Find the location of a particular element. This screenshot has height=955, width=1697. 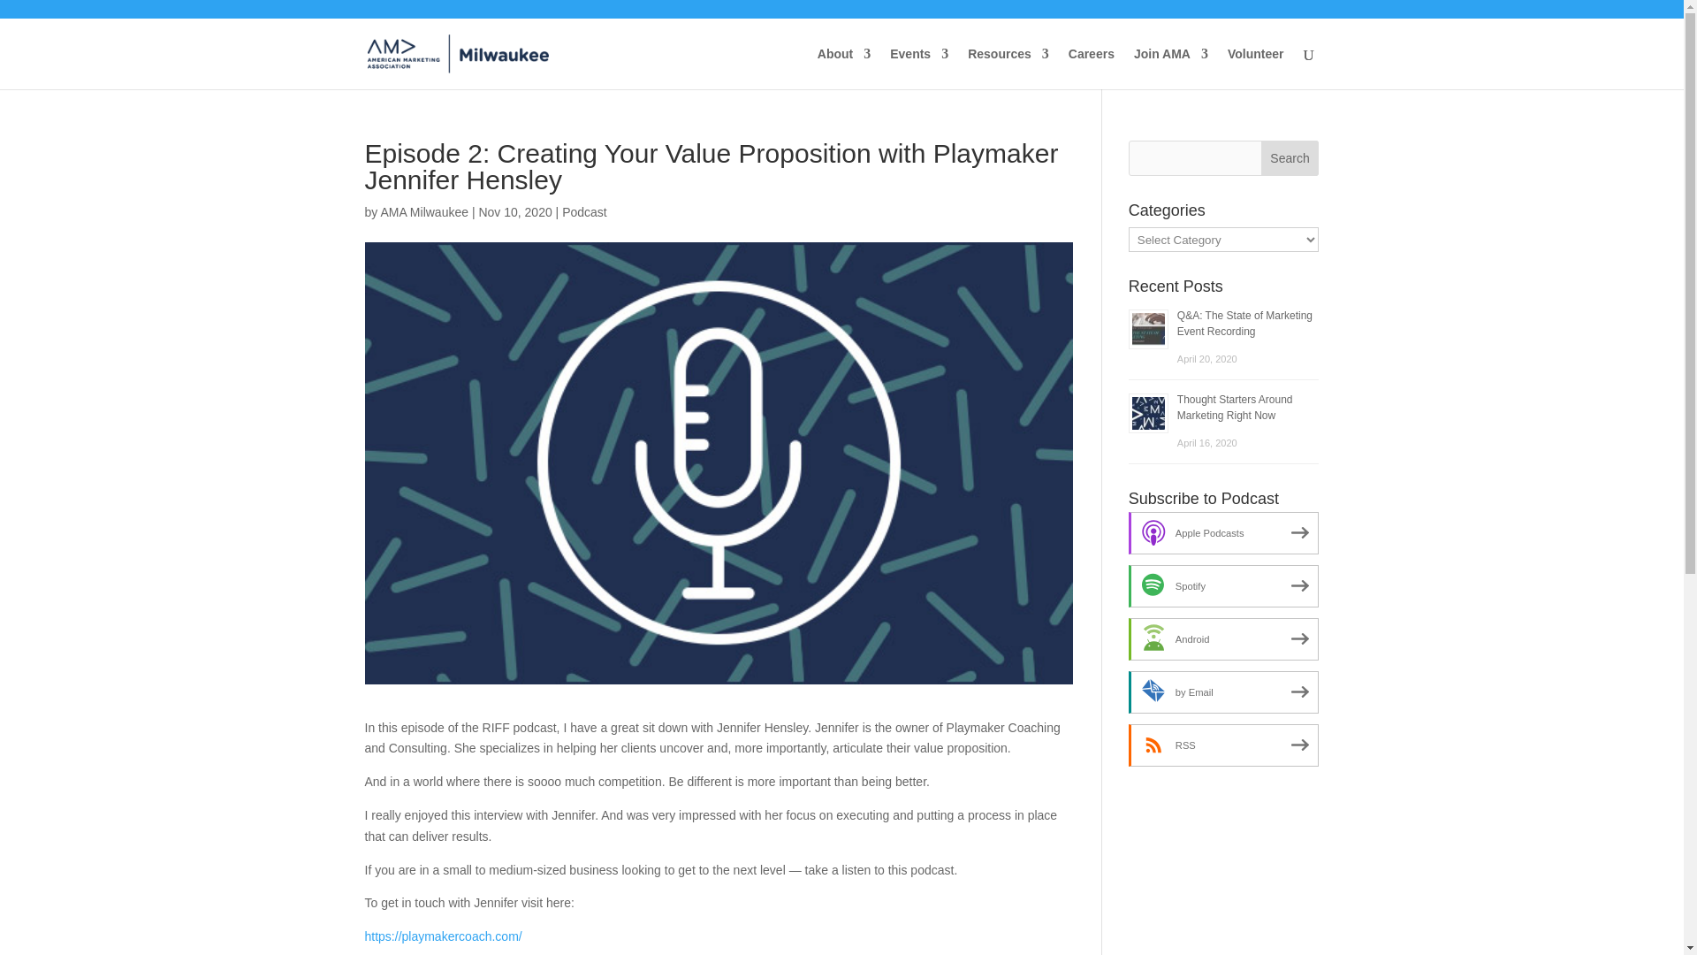

Subscribe on Spotify is located at coordinates (1223, 585).